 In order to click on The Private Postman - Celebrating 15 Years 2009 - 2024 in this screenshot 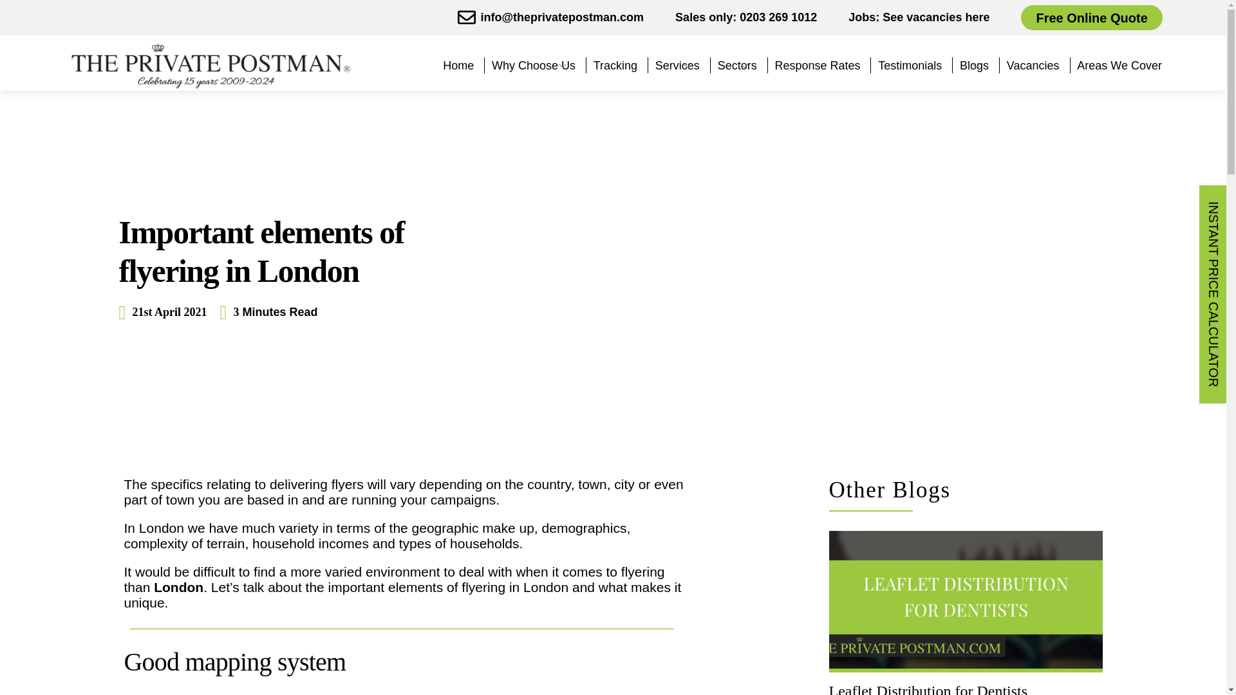, I will do `click(210, 66)`.